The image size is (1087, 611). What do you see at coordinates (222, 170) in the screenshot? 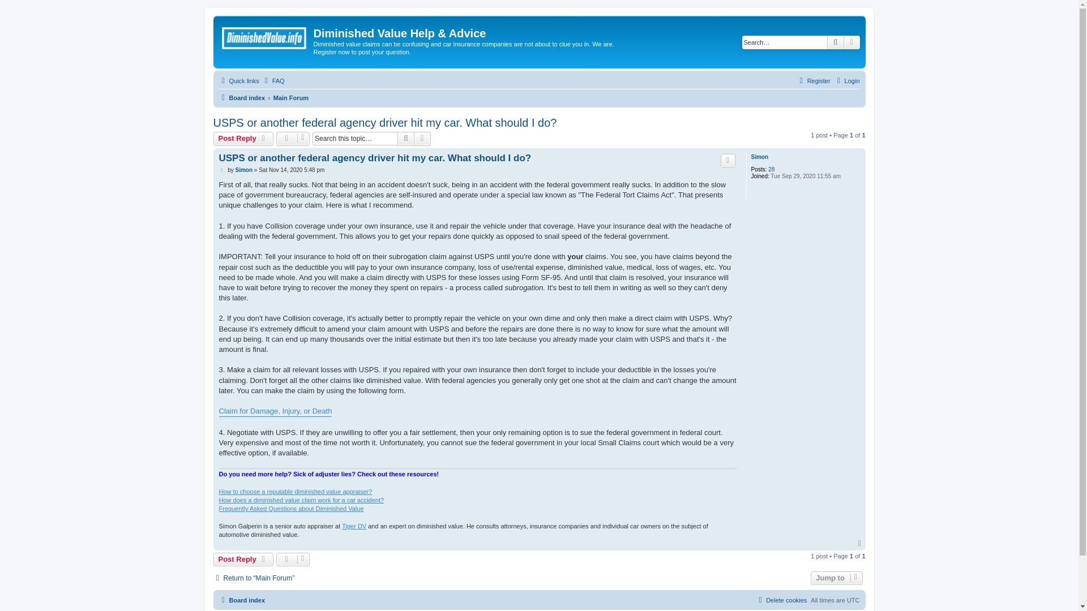
I see `Post` at bounding box center [222, 170].